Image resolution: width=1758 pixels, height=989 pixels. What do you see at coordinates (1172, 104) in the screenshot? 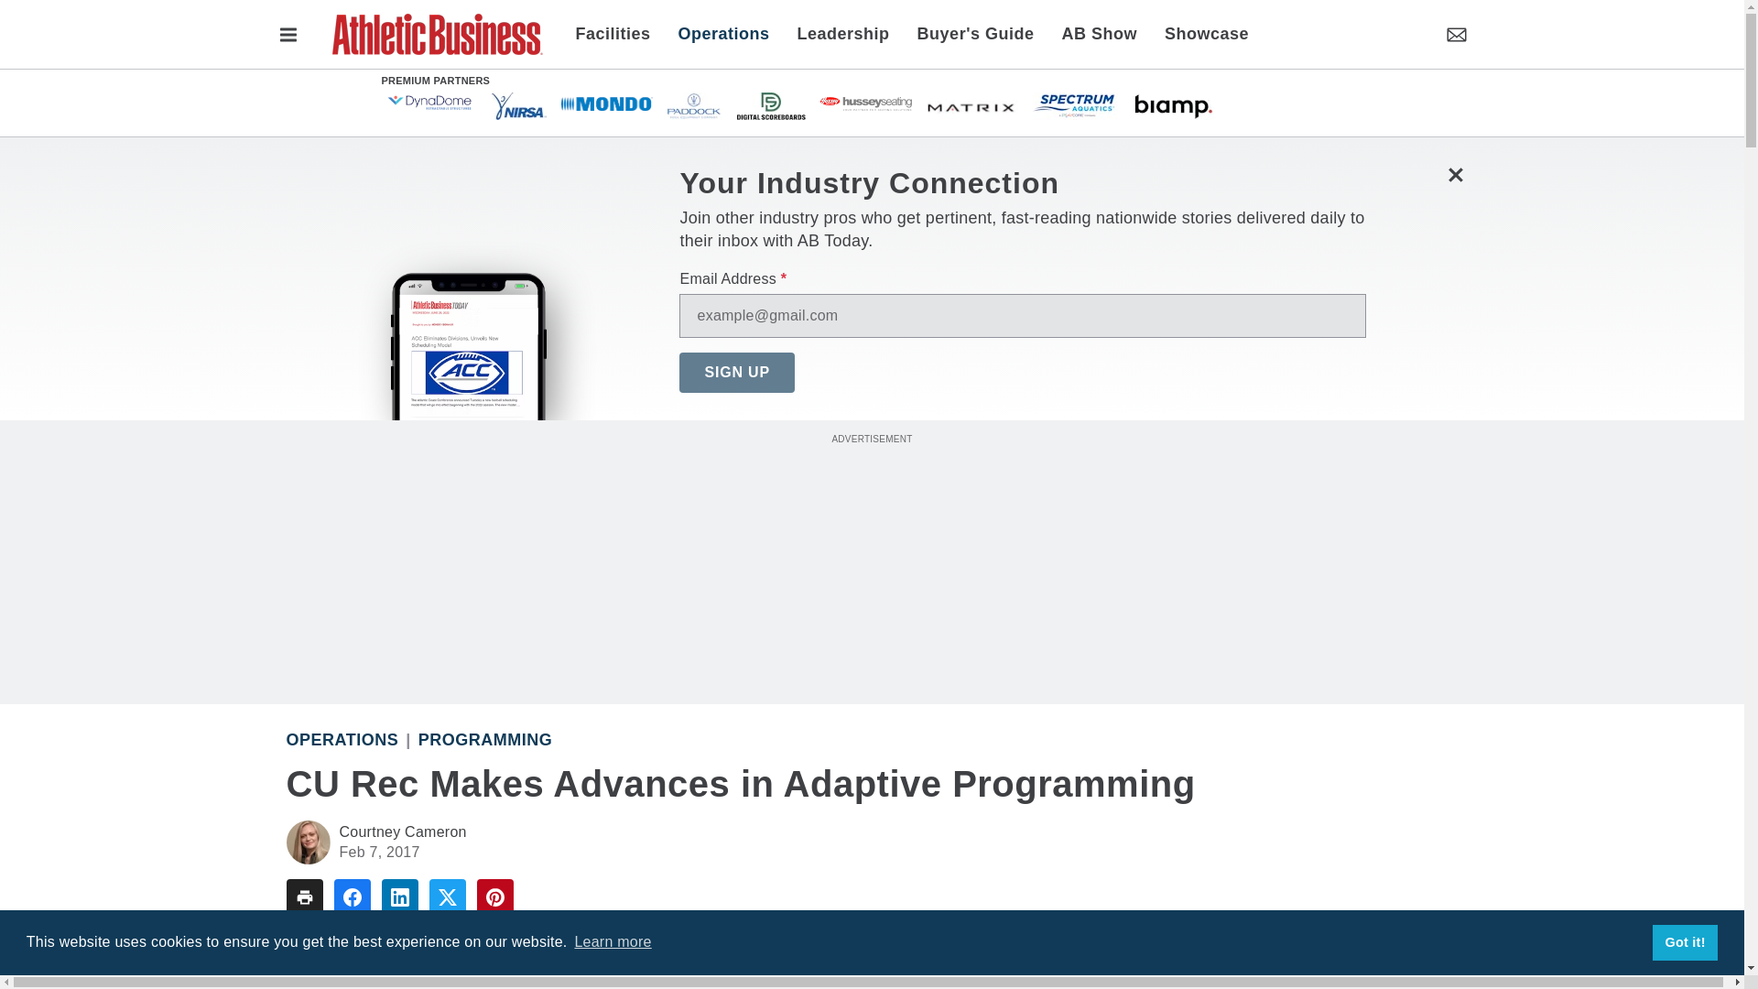
I see `Biamp Systems` at bounding box center [1172, 104].